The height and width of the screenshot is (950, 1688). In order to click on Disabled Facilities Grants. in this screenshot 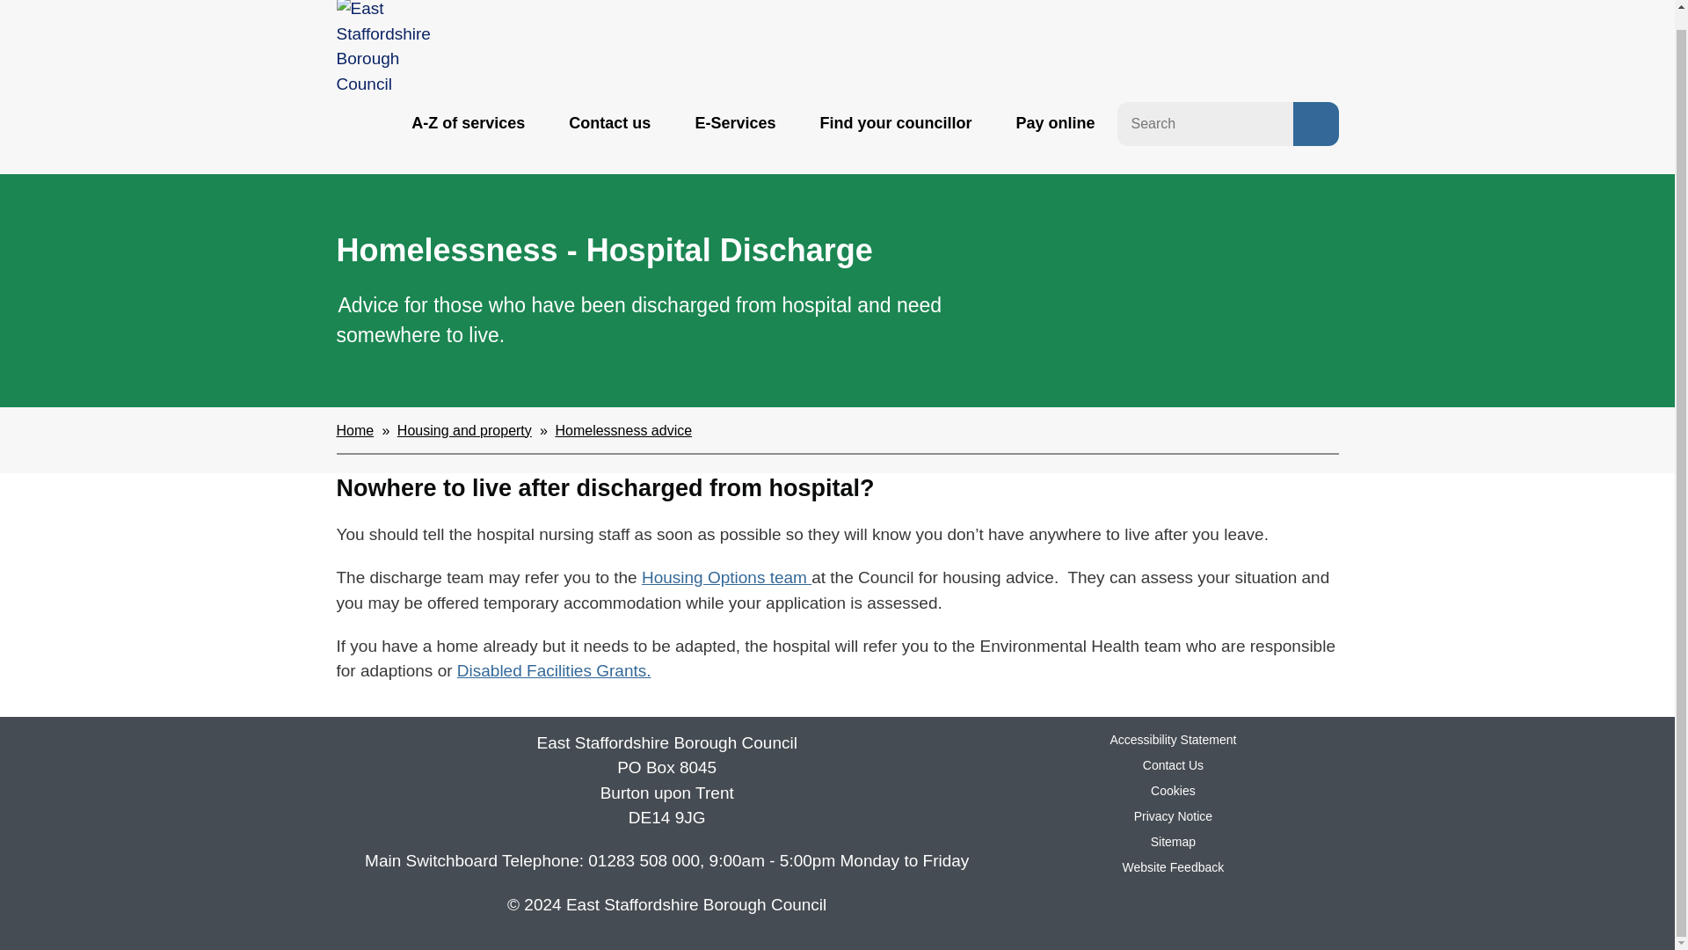, I will do `click(554, 670)`.